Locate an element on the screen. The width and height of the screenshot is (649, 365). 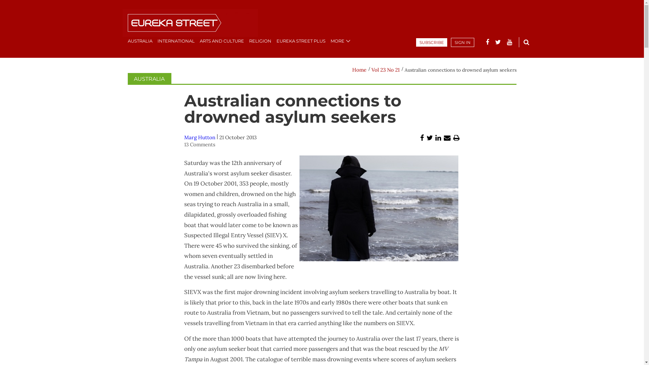
ARTS AND CULTURE is located at coordinates (222, 41).